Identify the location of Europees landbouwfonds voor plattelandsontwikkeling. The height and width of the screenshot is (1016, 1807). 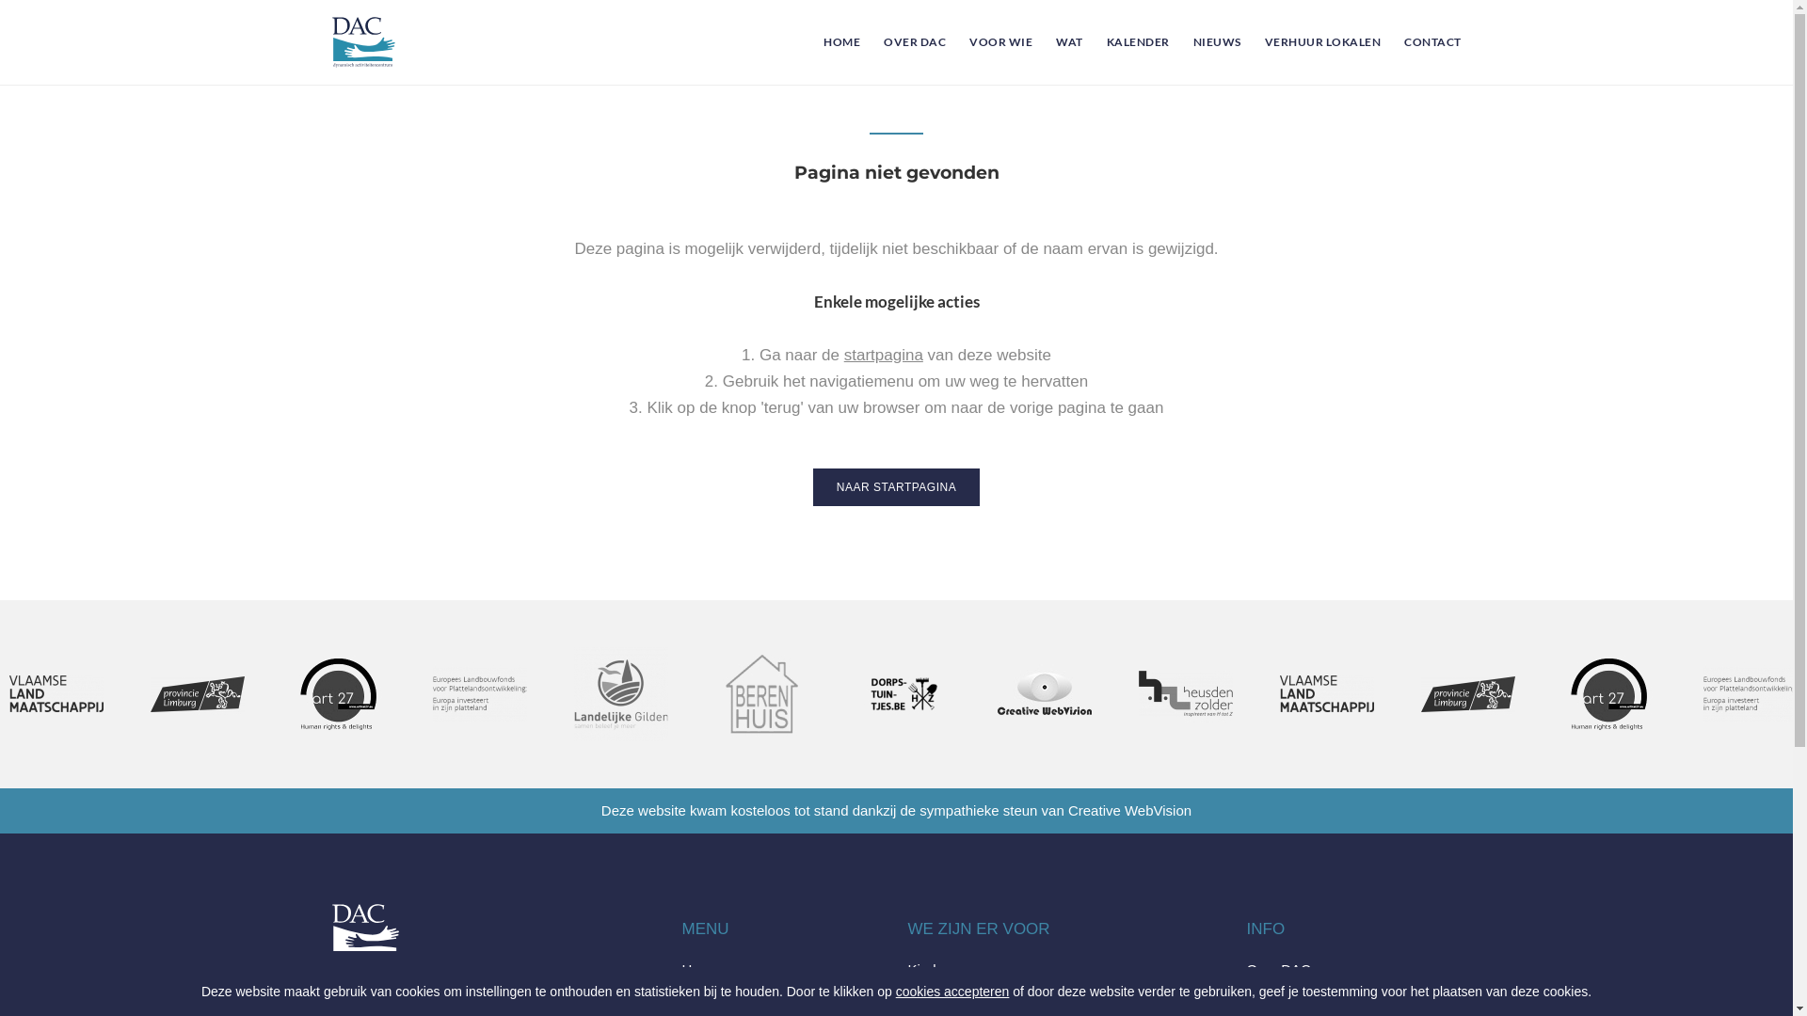
(621, 694).